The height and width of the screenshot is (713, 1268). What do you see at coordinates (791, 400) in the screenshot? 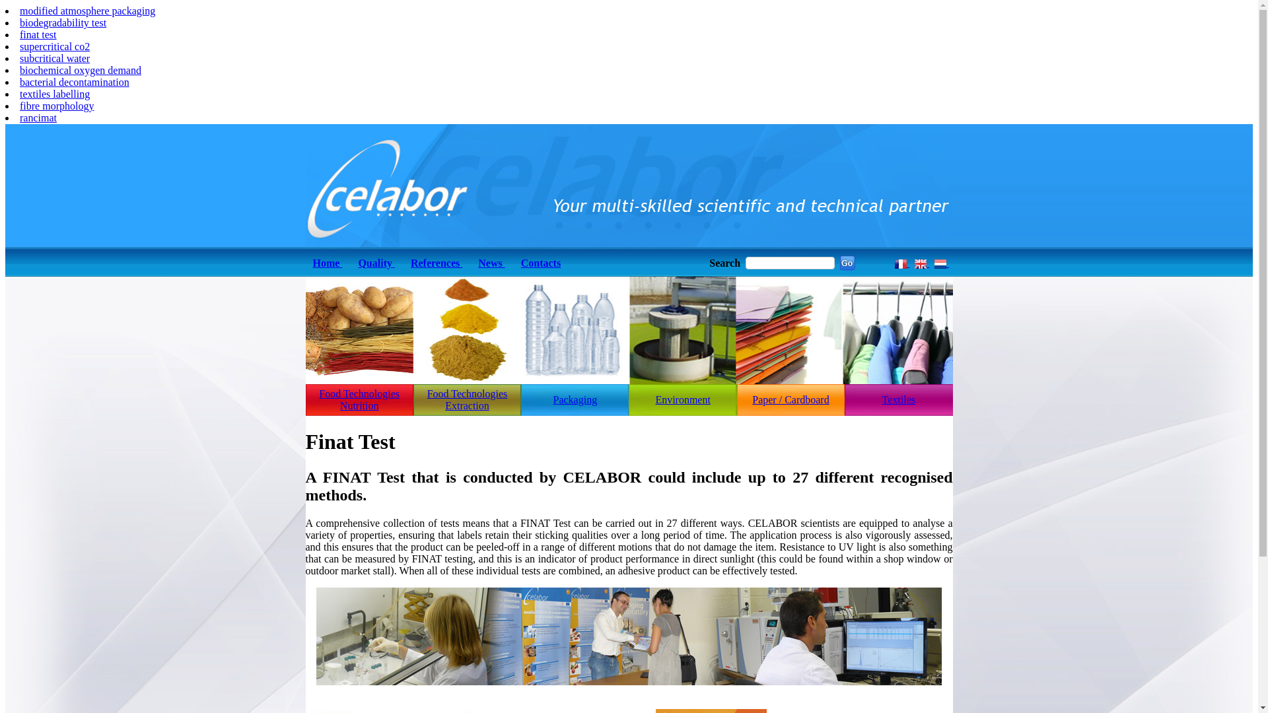
I see `Paper / Cardboard` at bounding box center [791, 400].